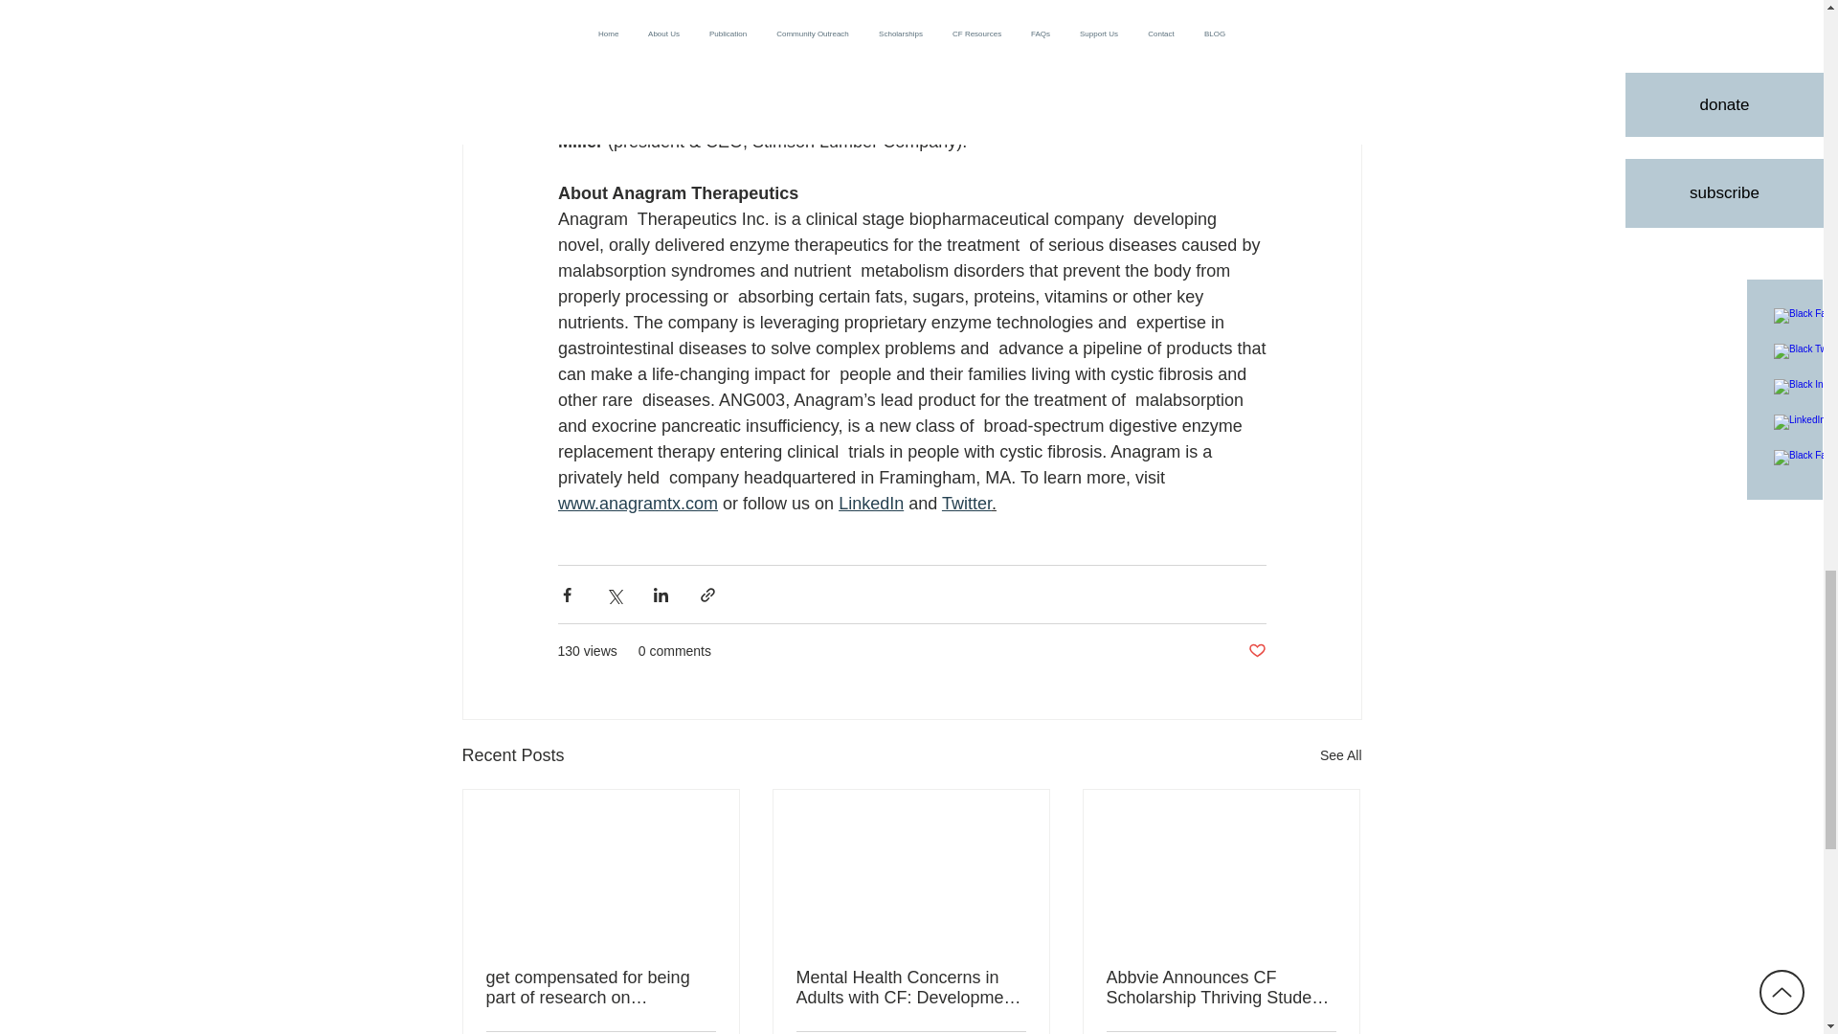  What do you see at coordinates (636, 504) in the screenshot?
I see `www.anagramtx.com` at bounding box center [636, 504].